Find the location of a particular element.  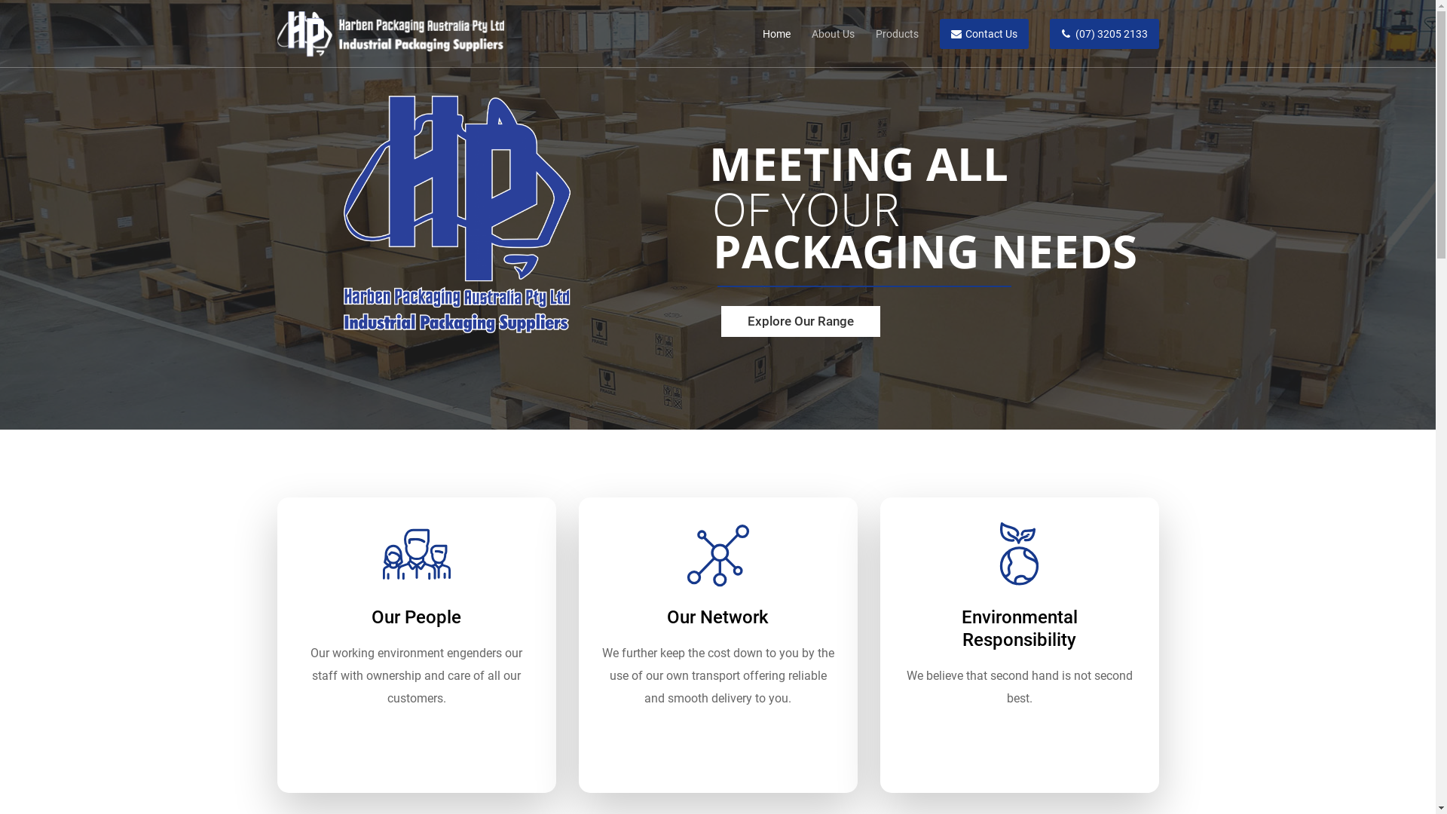

(07) 3205 2133 is located at coordinates (1093, 34).